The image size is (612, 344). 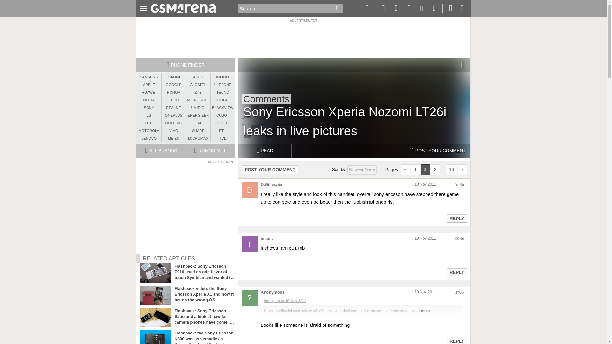 What do you see at coordinates (460, 238) in the screenshot?
I see `Encoded anonymized location` at bounding box center [460, 238].